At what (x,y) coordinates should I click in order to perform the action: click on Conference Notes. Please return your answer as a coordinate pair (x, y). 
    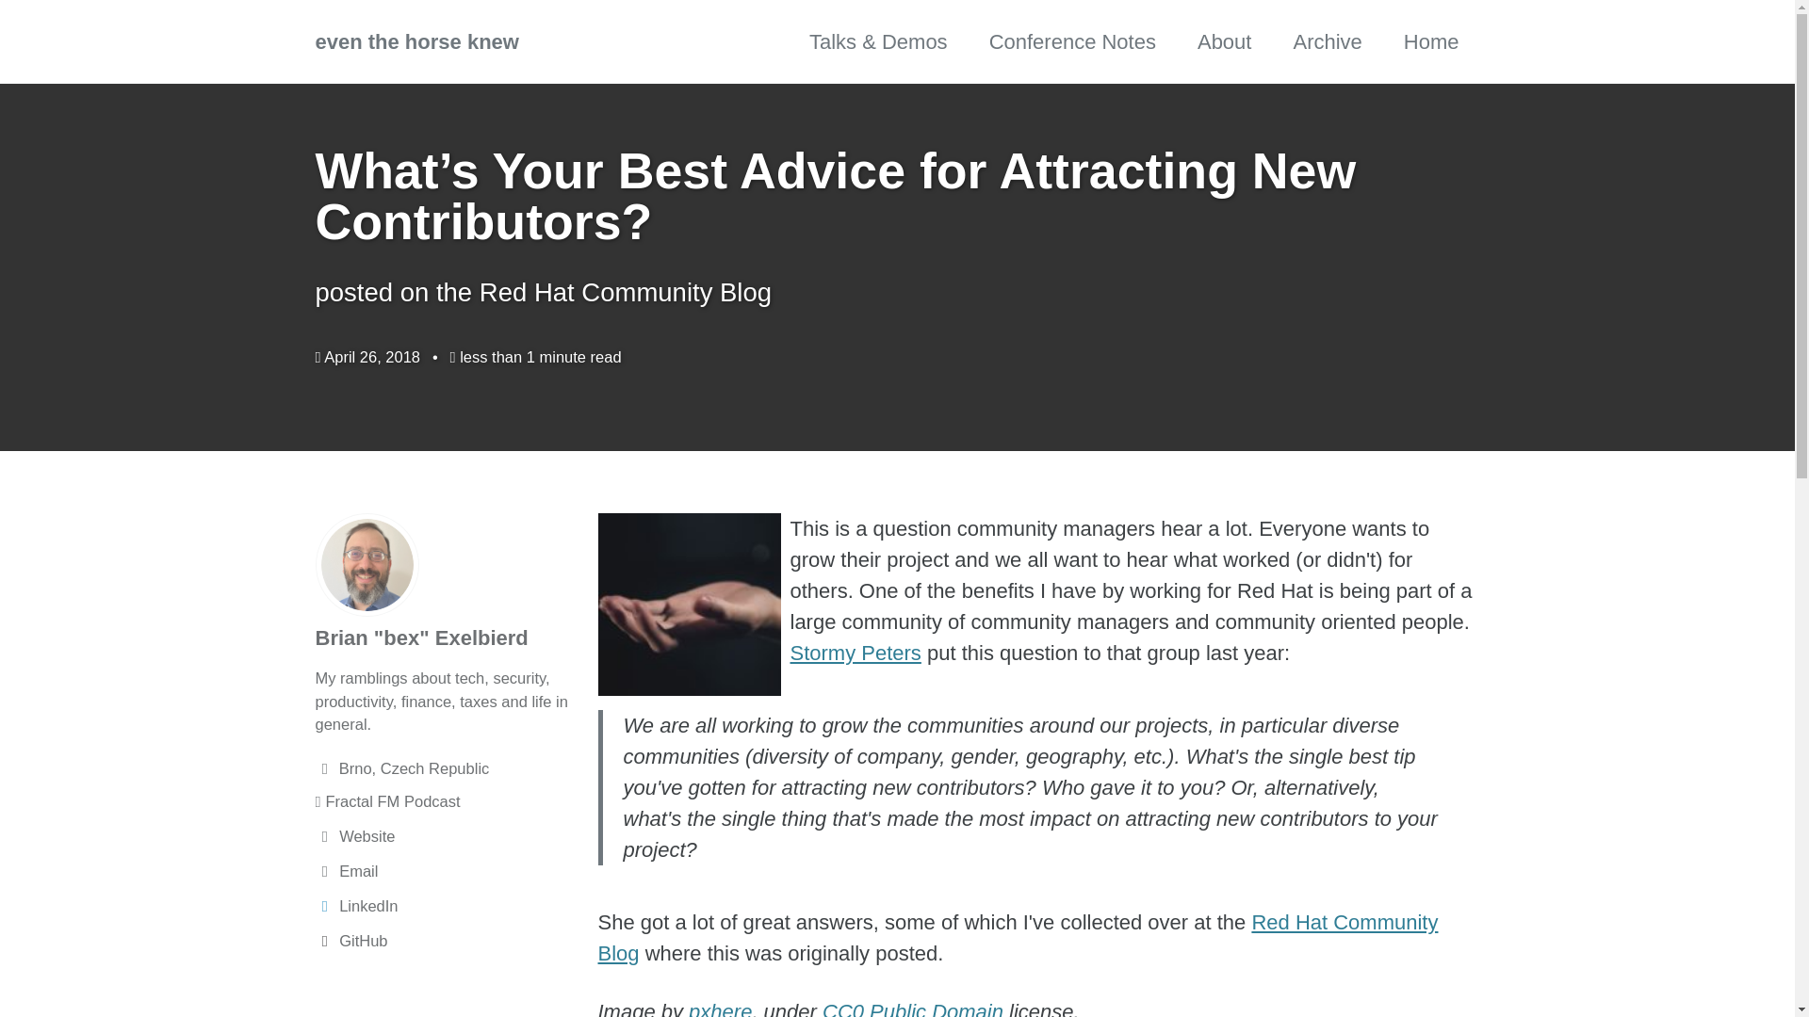
    Looking at the image, I should click on (1072, 41).